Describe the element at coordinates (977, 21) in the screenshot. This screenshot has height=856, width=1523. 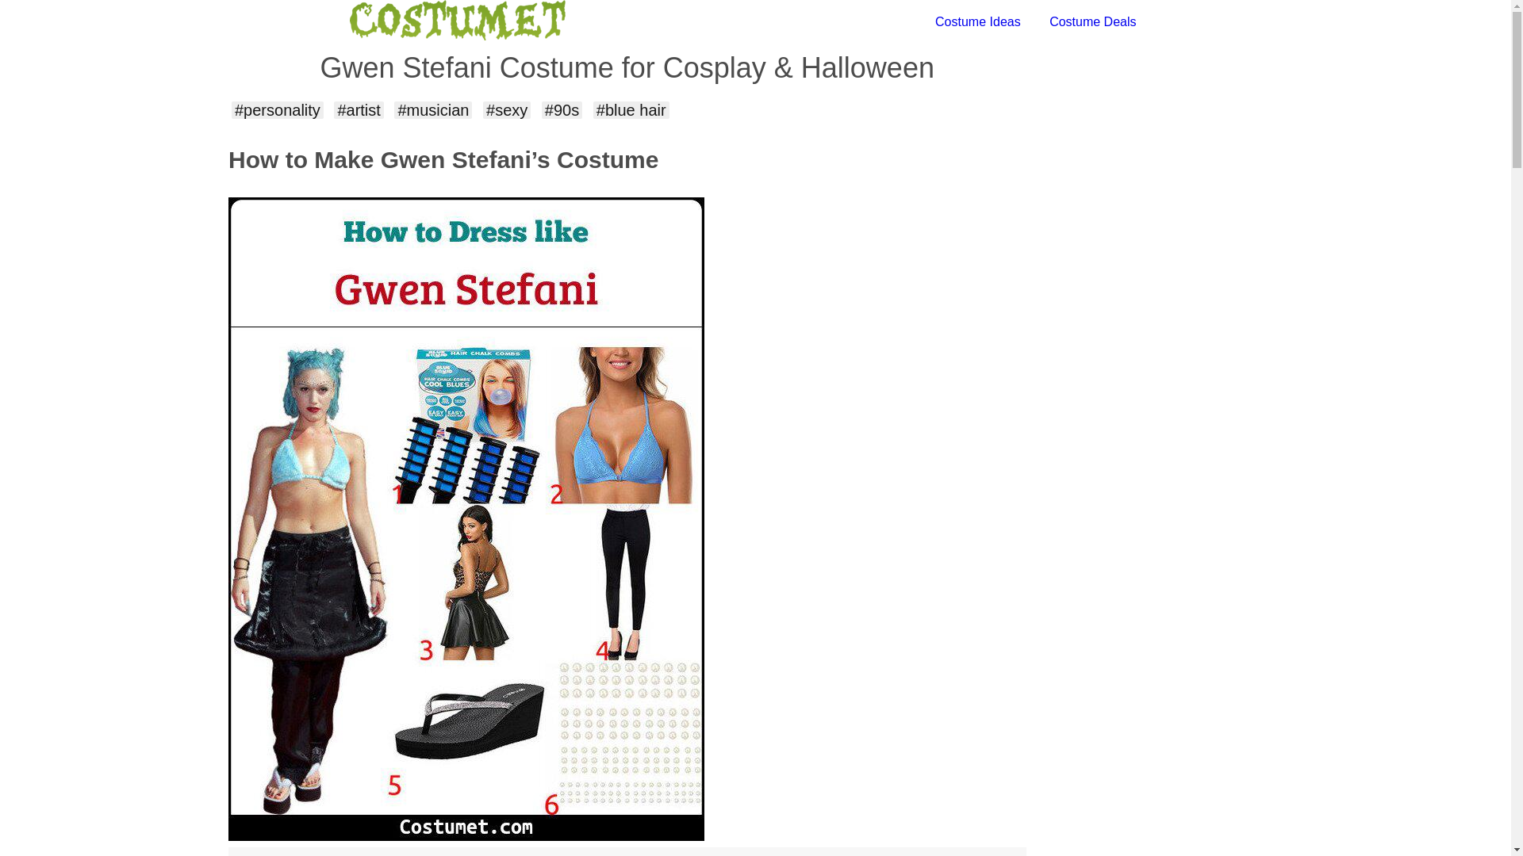
I see `Costume Ideas` at that location.